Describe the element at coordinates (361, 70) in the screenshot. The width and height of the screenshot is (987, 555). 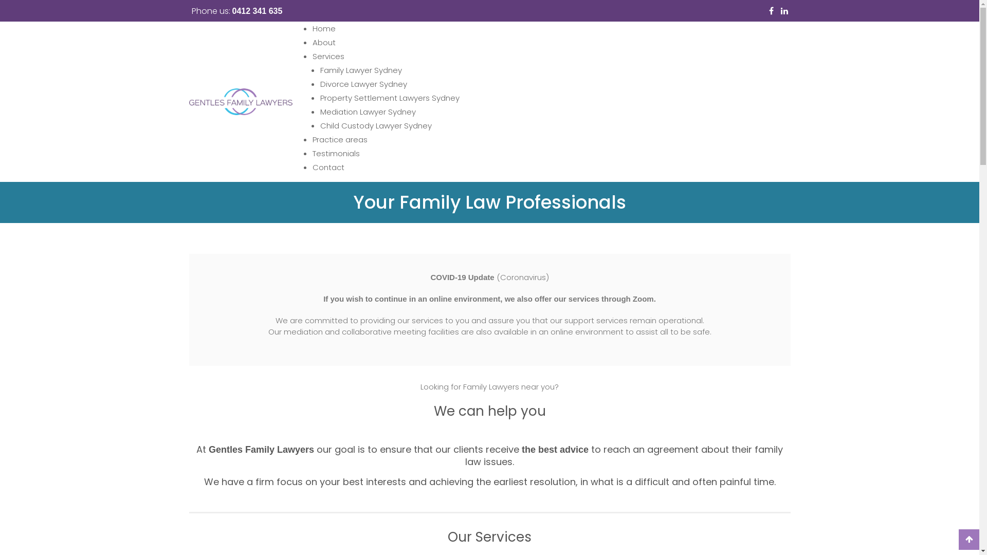
I see `Family Lawyer Sydney` at that location.